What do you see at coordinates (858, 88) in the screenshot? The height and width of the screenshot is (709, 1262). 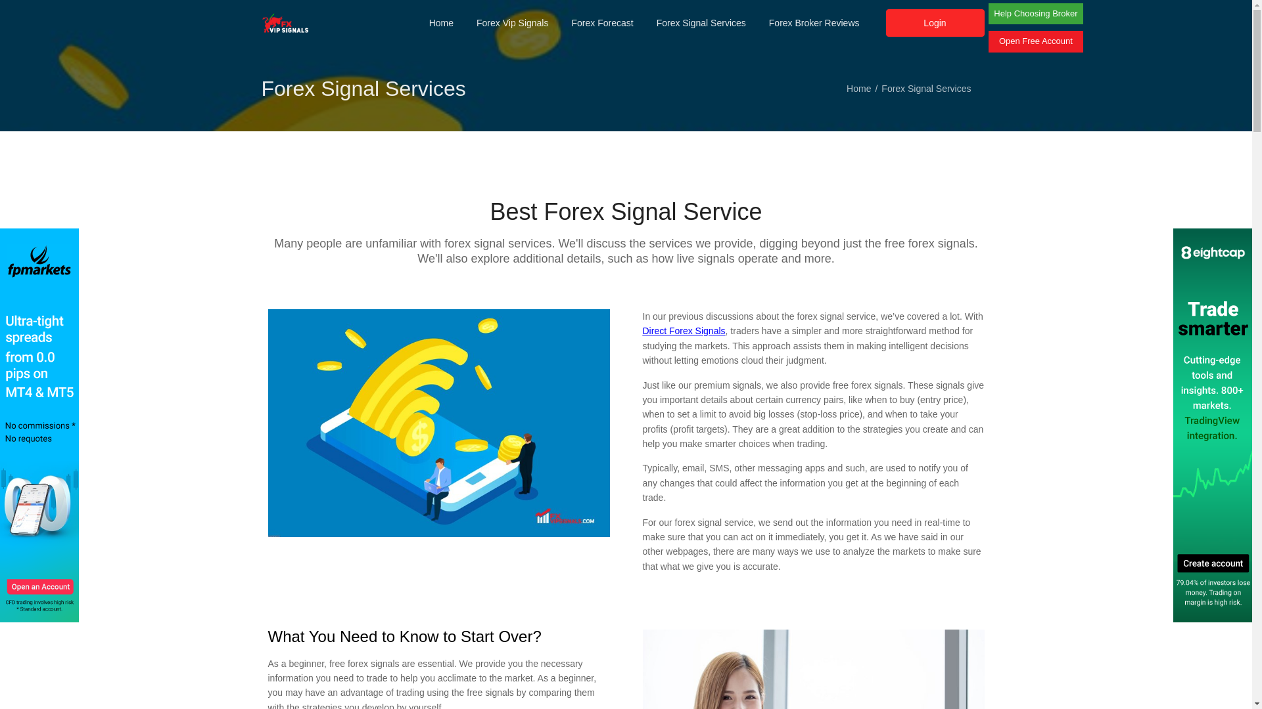 I see `Go to Home.` at bounding box center [858, 88].